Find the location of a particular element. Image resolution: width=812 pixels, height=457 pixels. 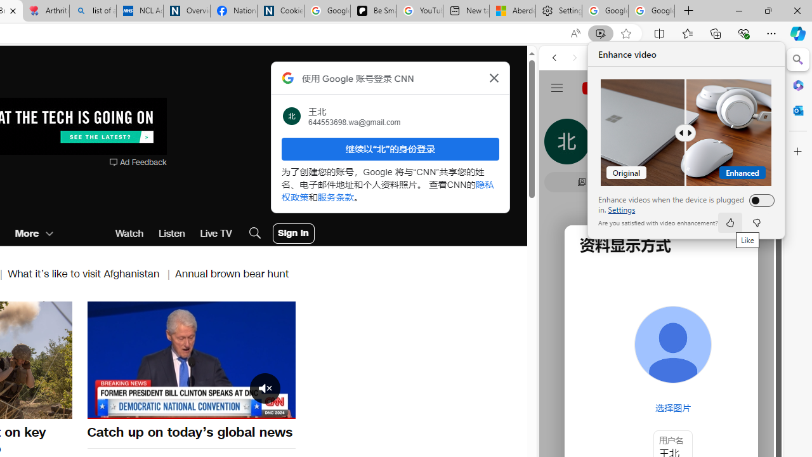

Aberdeen, Hong Kong SAR hourly forecast | Microsoft Weather is located at coordinates (512, 11).